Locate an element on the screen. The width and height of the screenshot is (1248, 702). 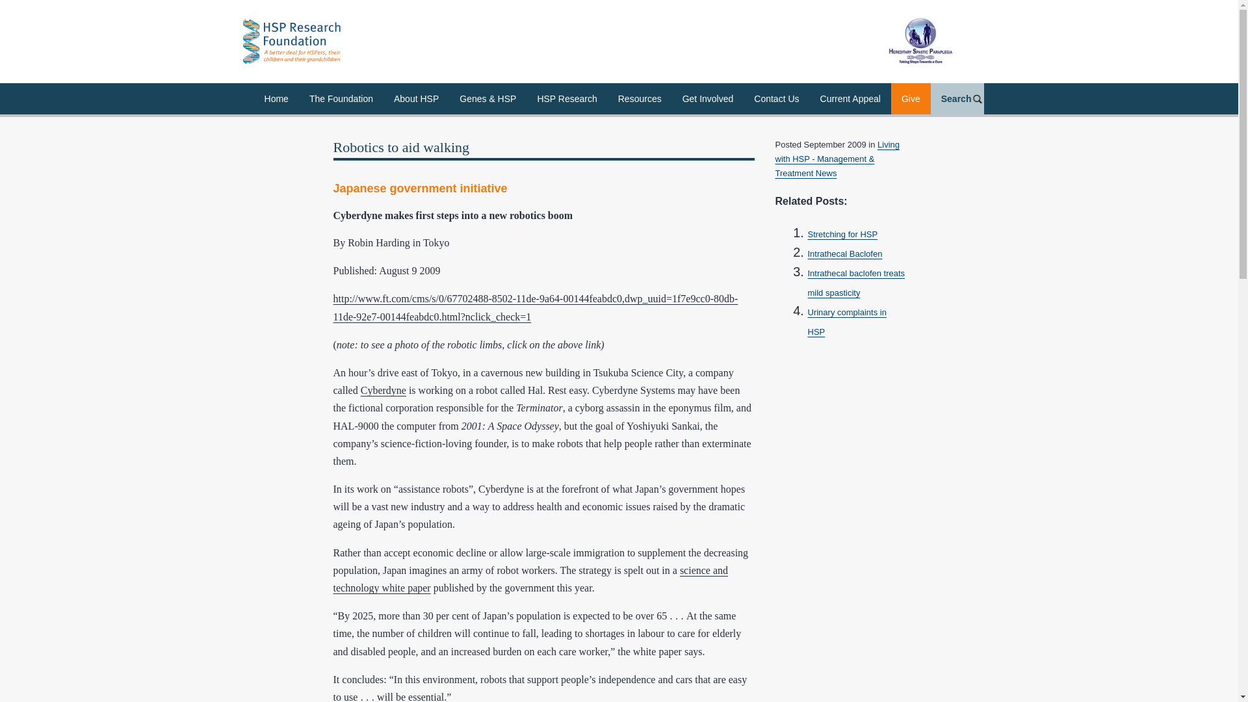
Give is located at coordinates (911, 99).